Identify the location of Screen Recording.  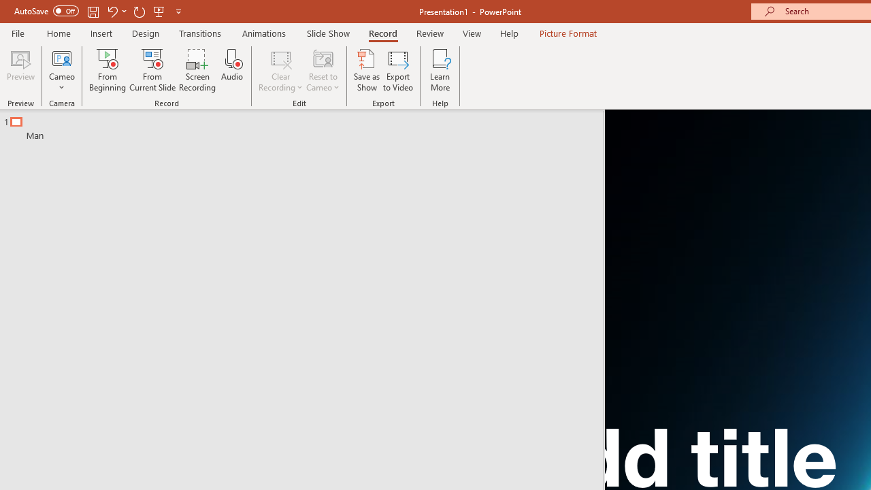
(197, 69).